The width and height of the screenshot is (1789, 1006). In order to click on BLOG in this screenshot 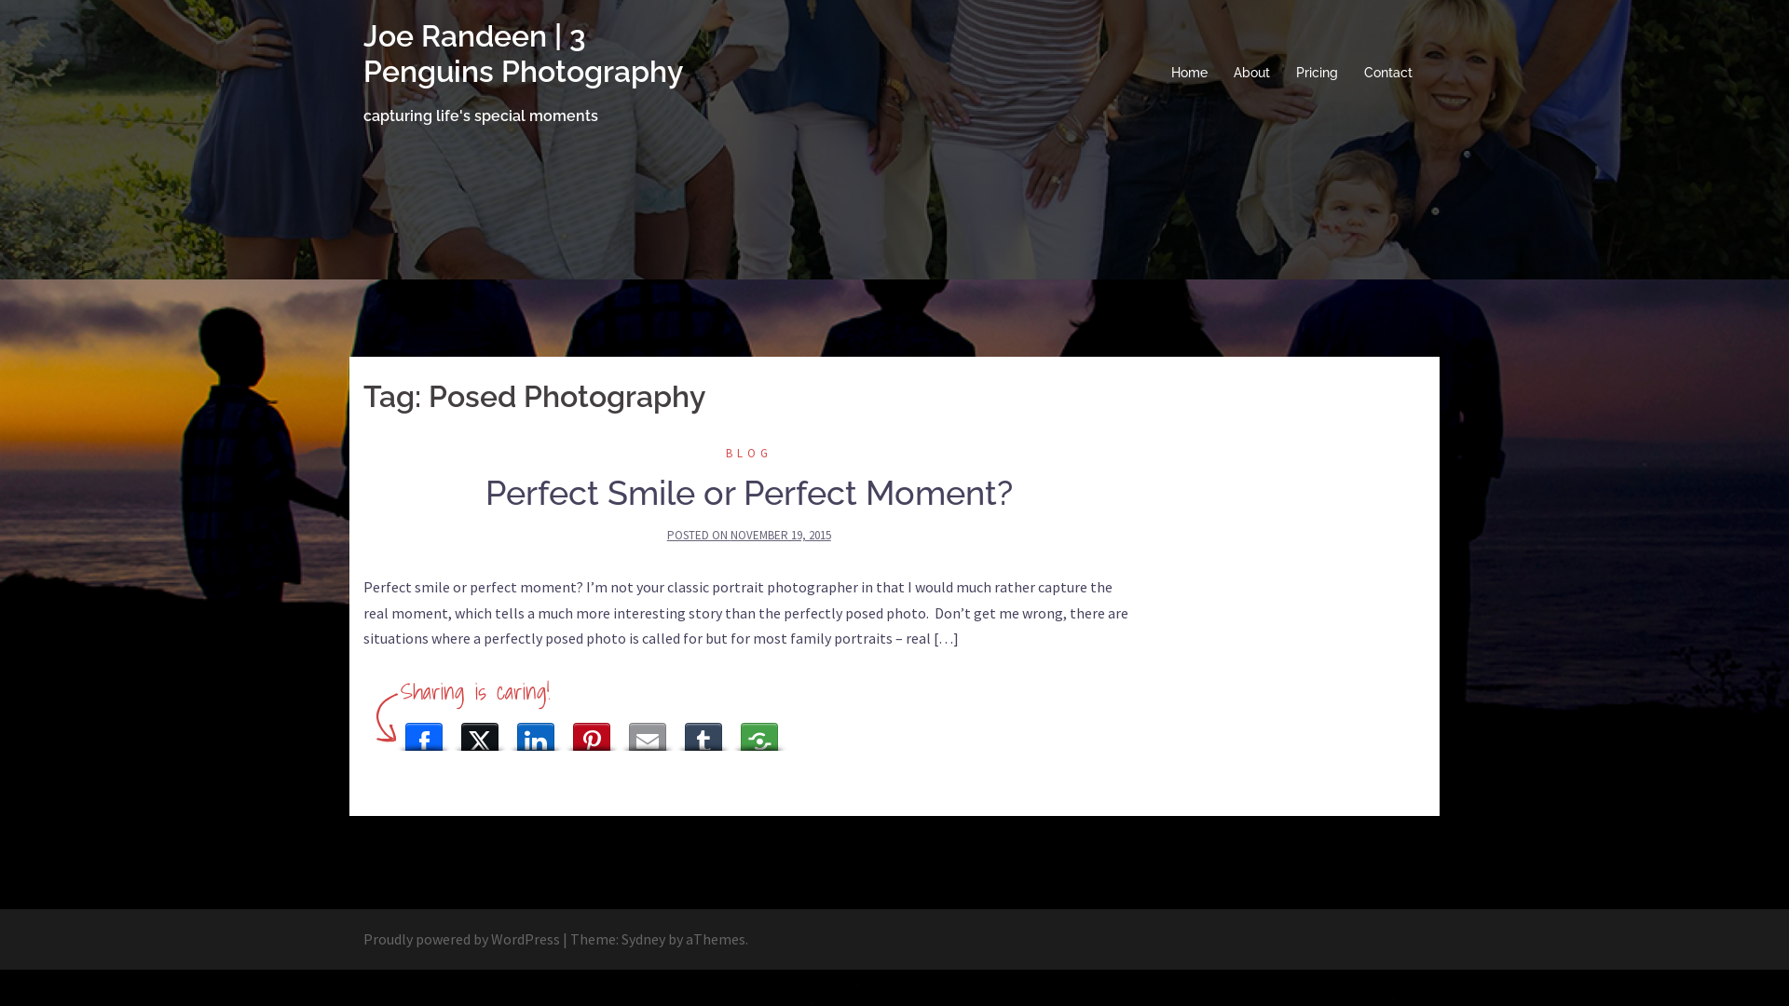, I will do `click(749, 453)`.